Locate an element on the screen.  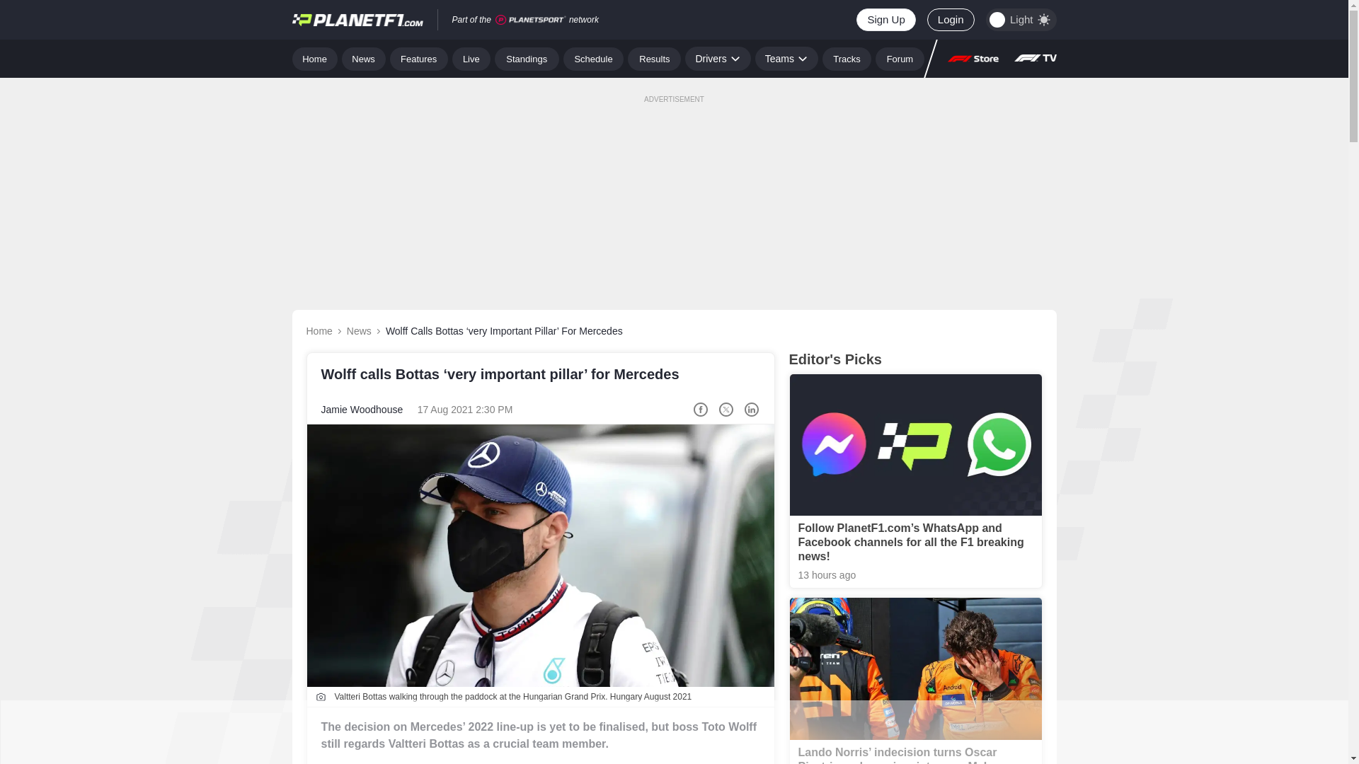
Live is located at coordinates (471, 58).